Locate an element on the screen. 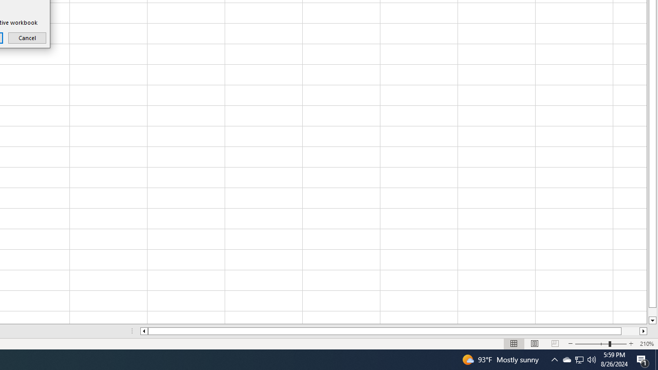 This screenshot has height=370, width=658. Q2790: 100% is located at coordinates (592, 360).